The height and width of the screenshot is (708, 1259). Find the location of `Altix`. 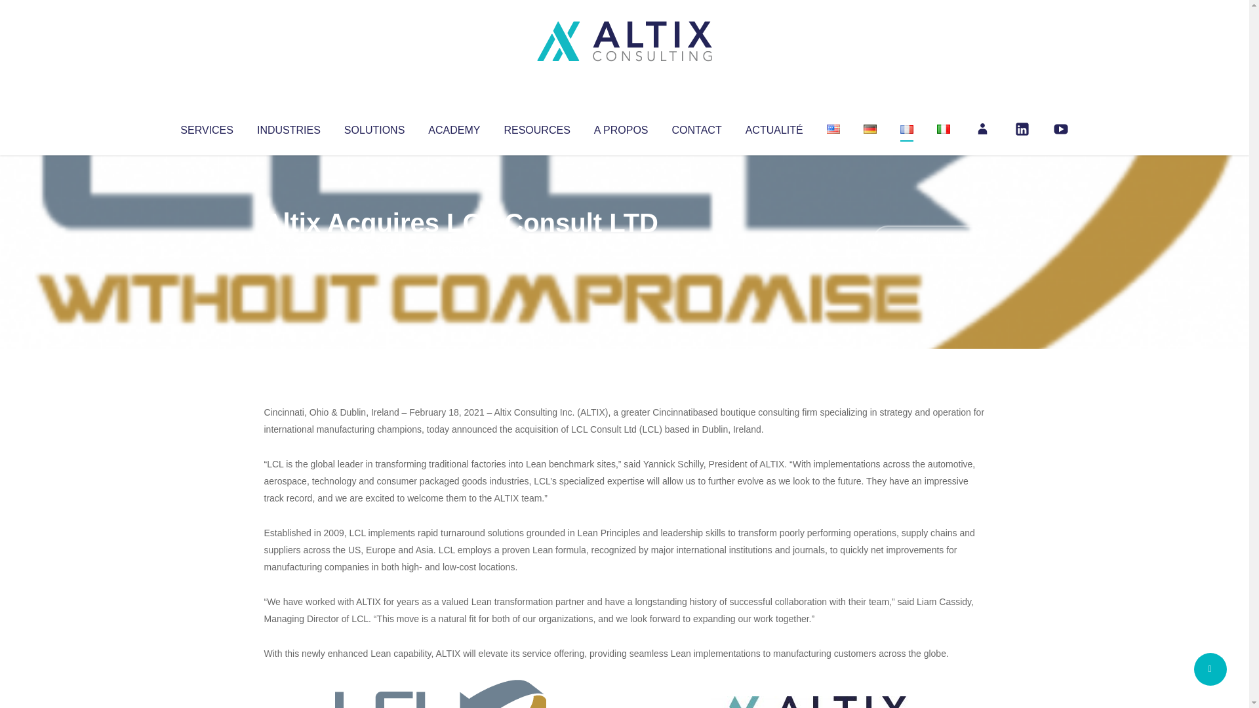

Altix is located at coordinates (289, 249).